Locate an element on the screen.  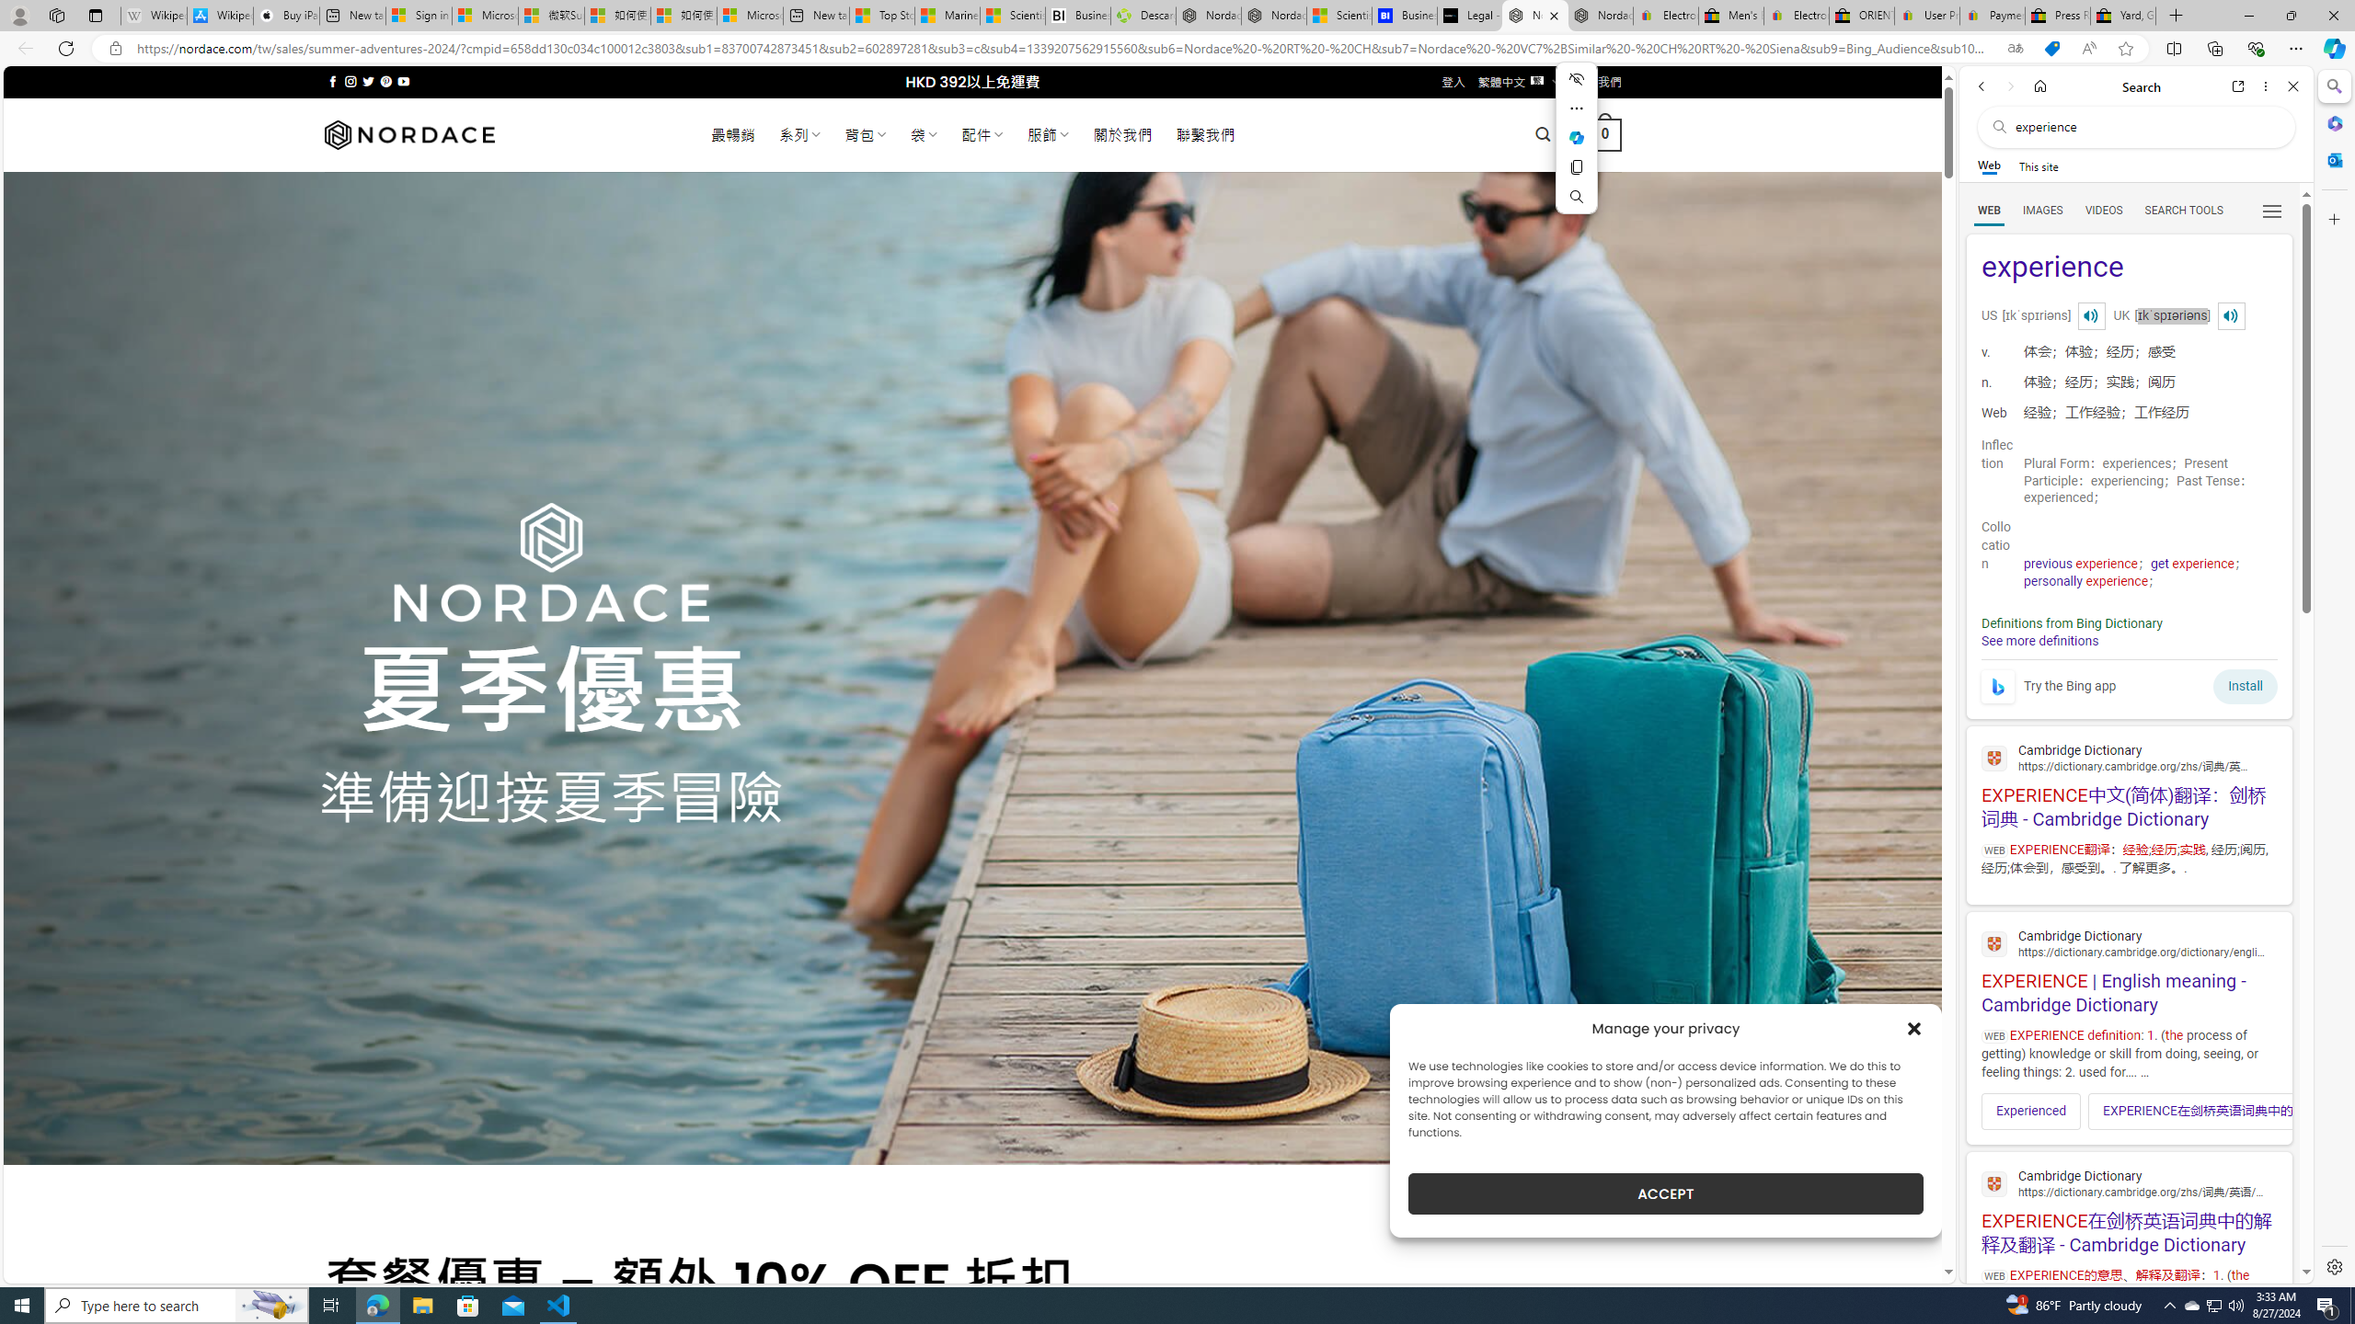
personally experience is located at coordinates (2085, 581).